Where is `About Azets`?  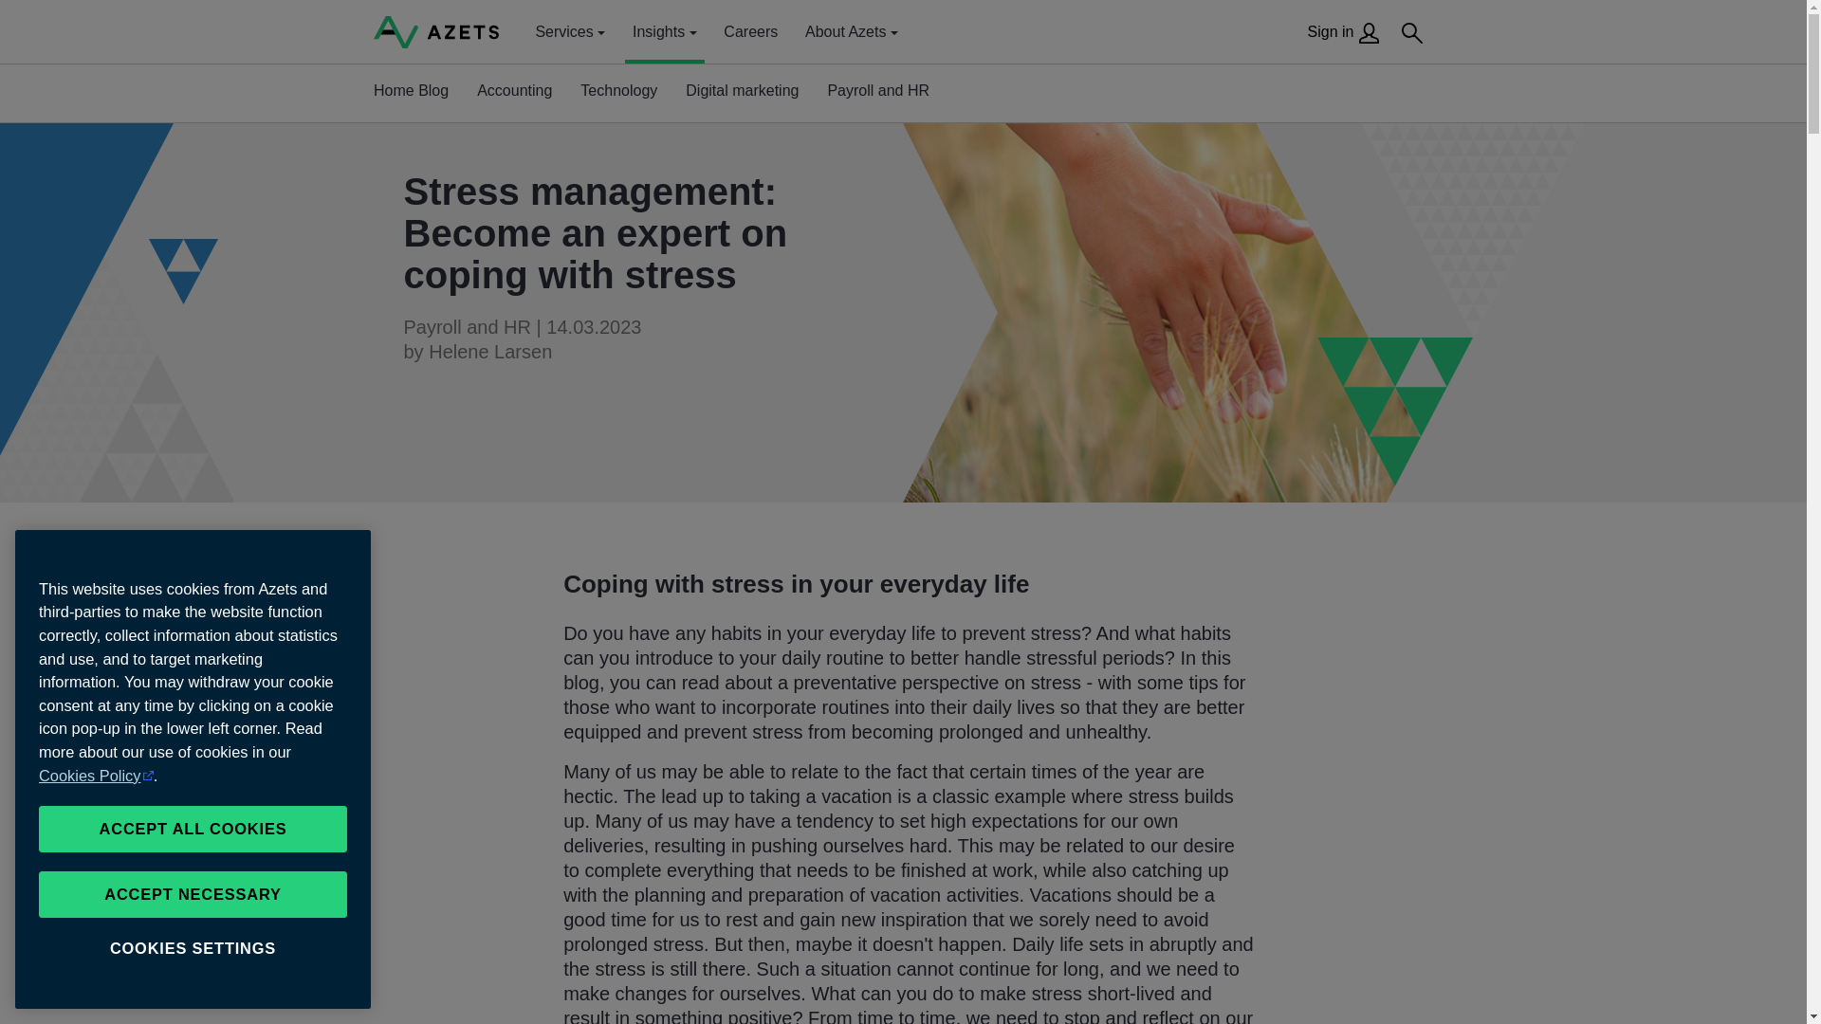 About Azets is located at coordinates (851, 29).